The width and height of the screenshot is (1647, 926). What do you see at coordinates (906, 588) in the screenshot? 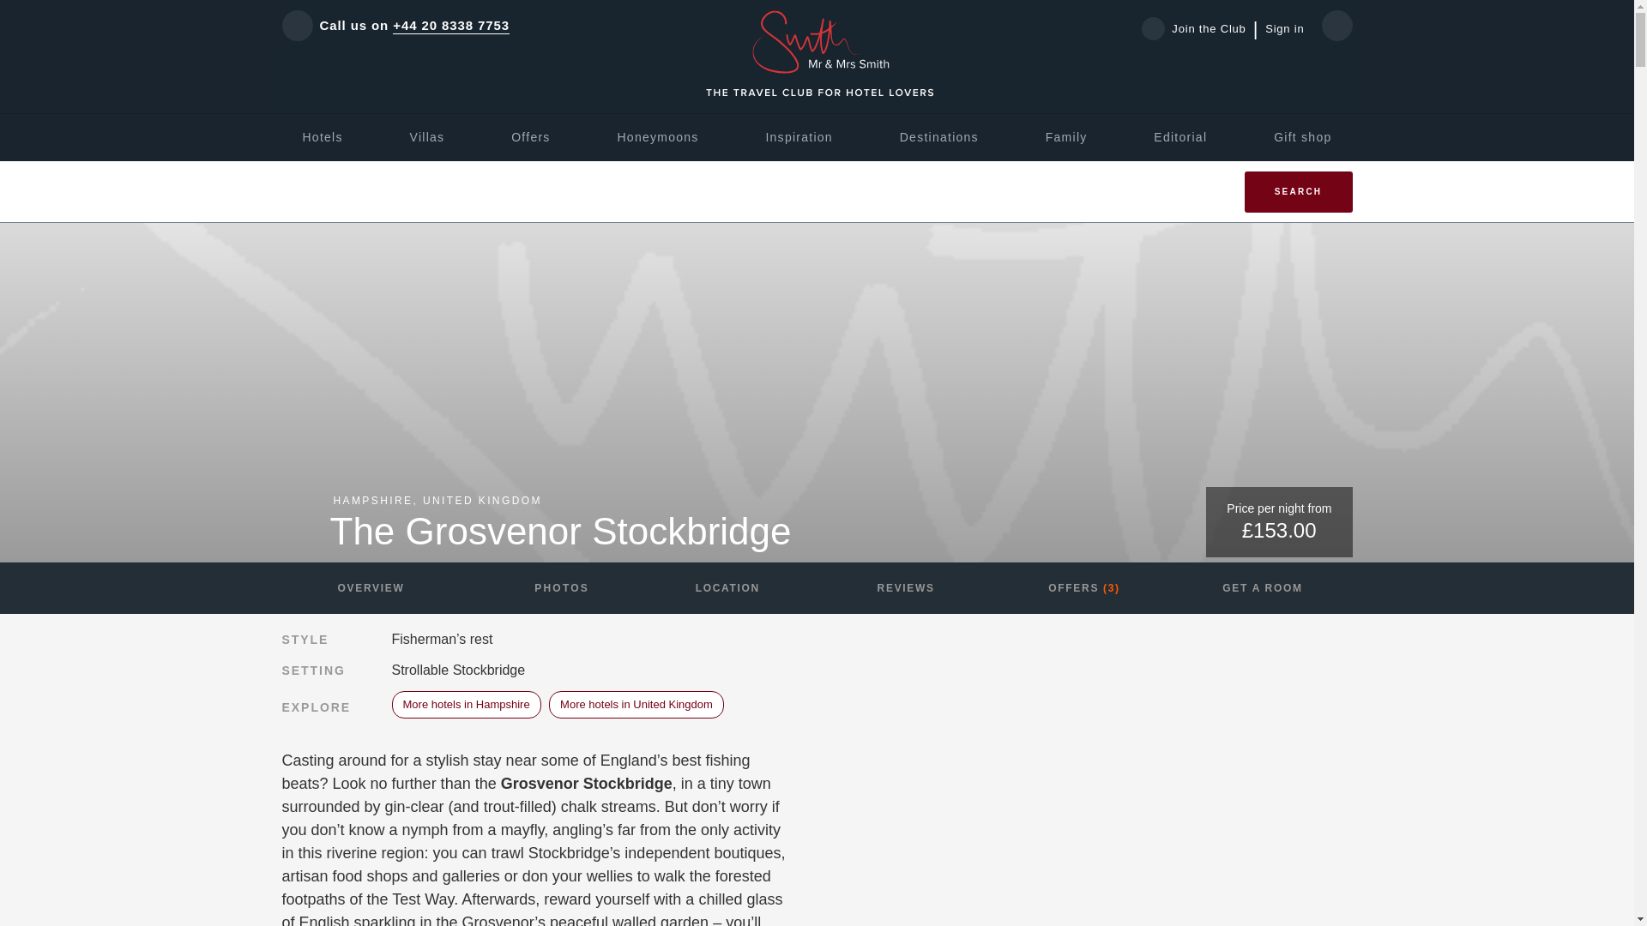
I see `REVIEWS` at bounding box center [906, 588].